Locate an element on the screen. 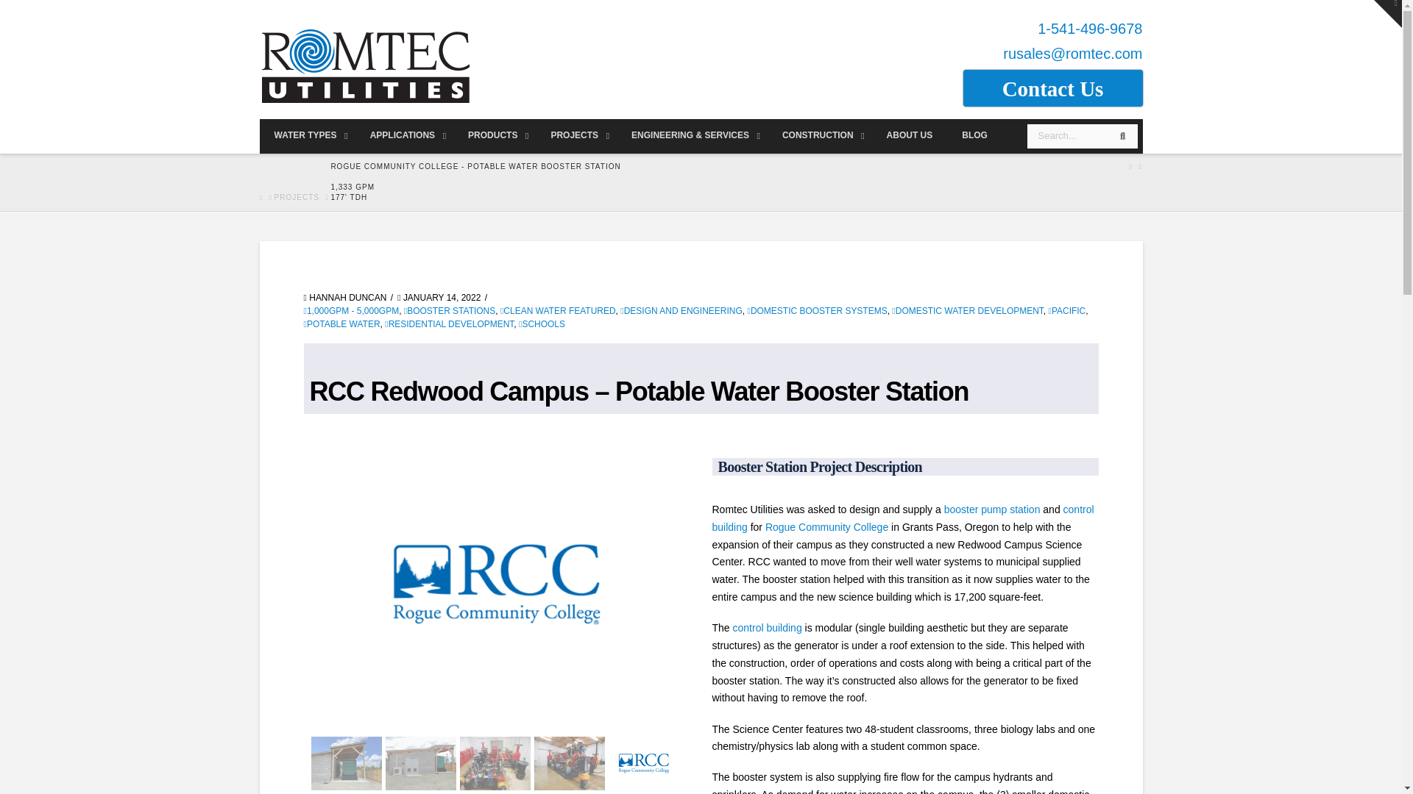  WATER TYPES is located at coordinates (306, 136).